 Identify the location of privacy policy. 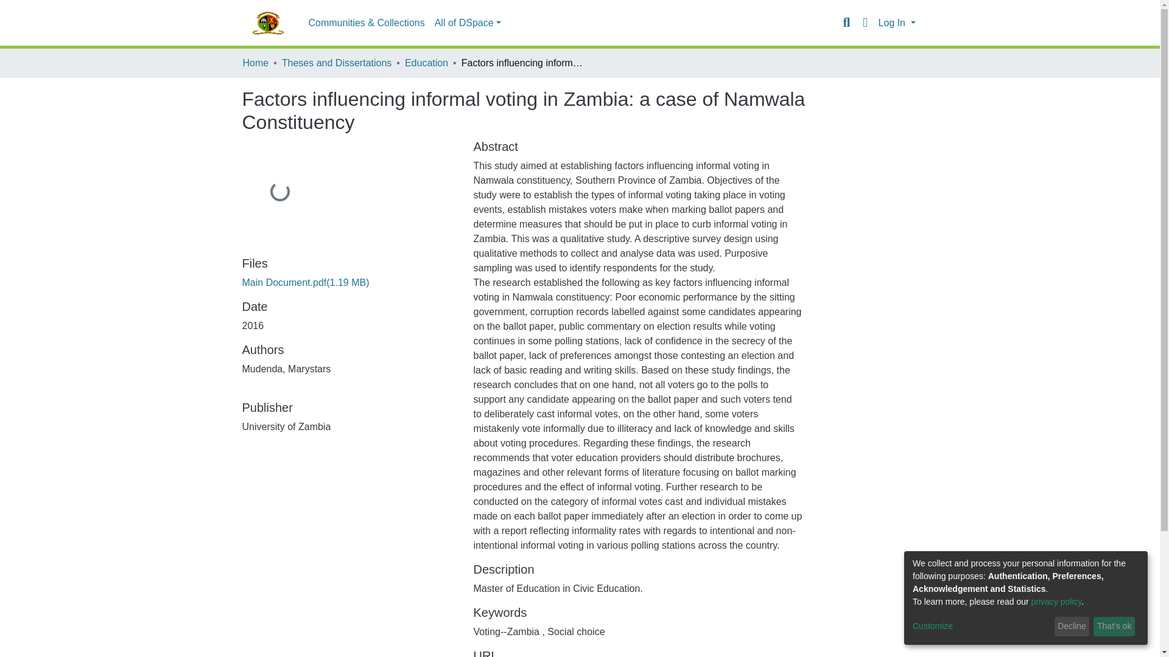
(1056, 601).